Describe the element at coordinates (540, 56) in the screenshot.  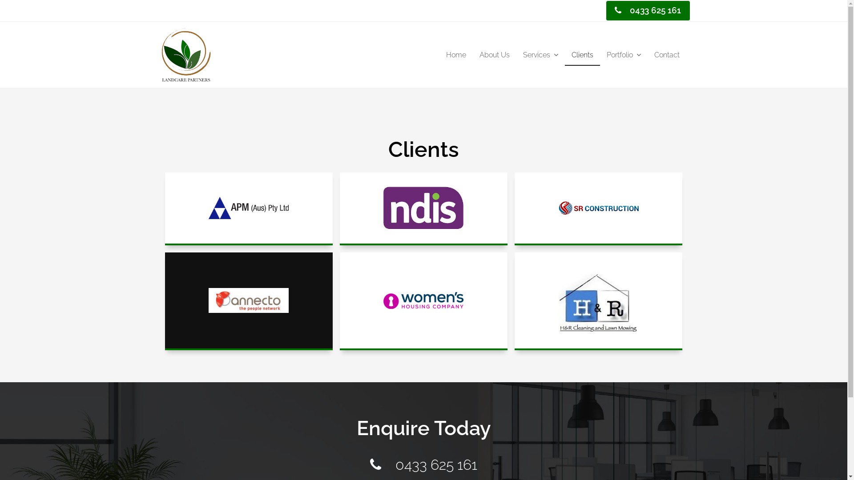
I see `Services` at that location.